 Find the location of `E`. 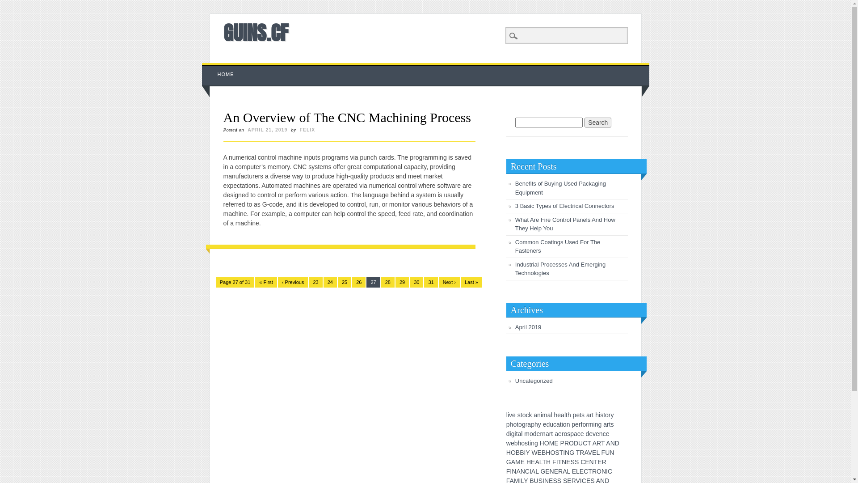

E is located at coordinates (540, 453).